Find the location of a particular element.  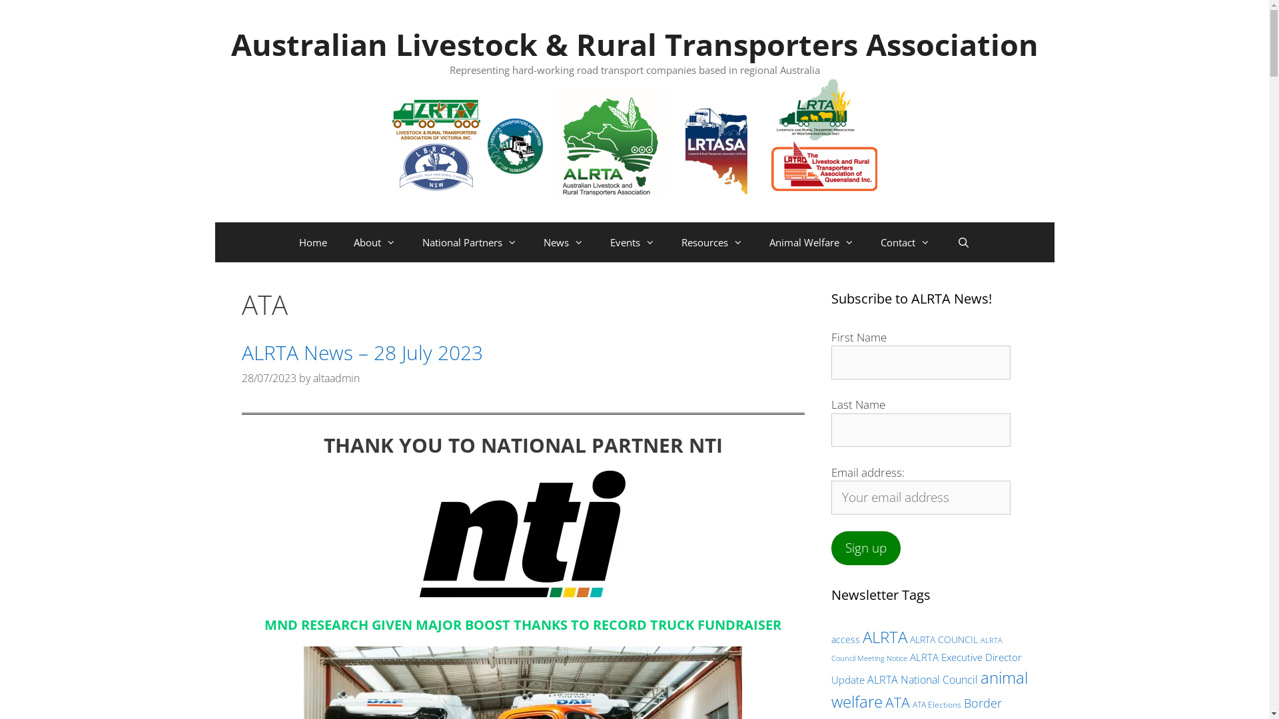

Australian Livestock & Rural Transporters Association is located at coordinates (634, 44).